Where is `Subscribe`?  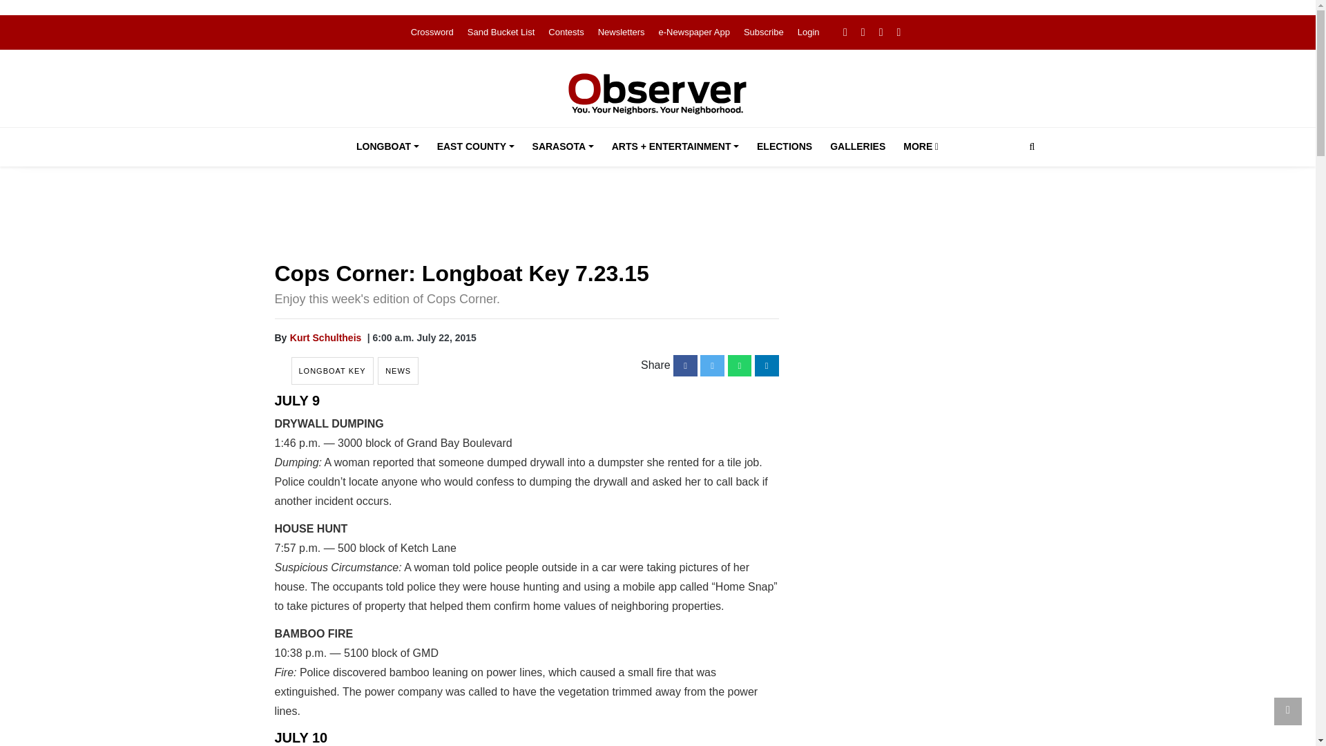 Subscribe is located at coordinates (764, 32).